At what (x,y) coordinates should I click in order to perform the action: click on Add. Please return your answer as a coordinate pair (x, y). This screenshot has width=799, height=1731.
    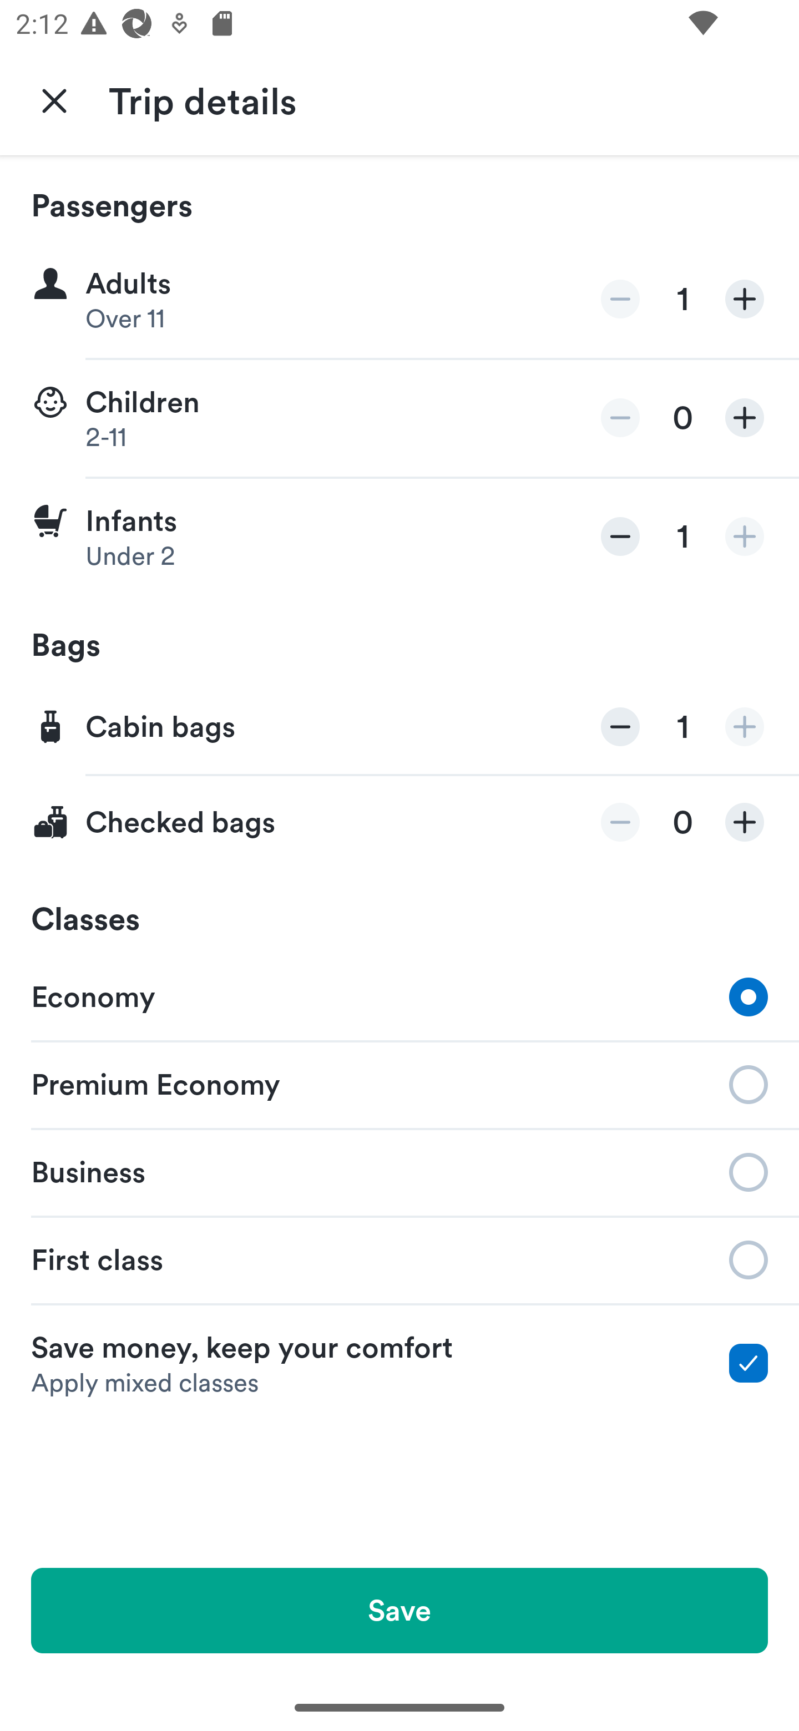
    Looking at the image, I should click on (745, 536).